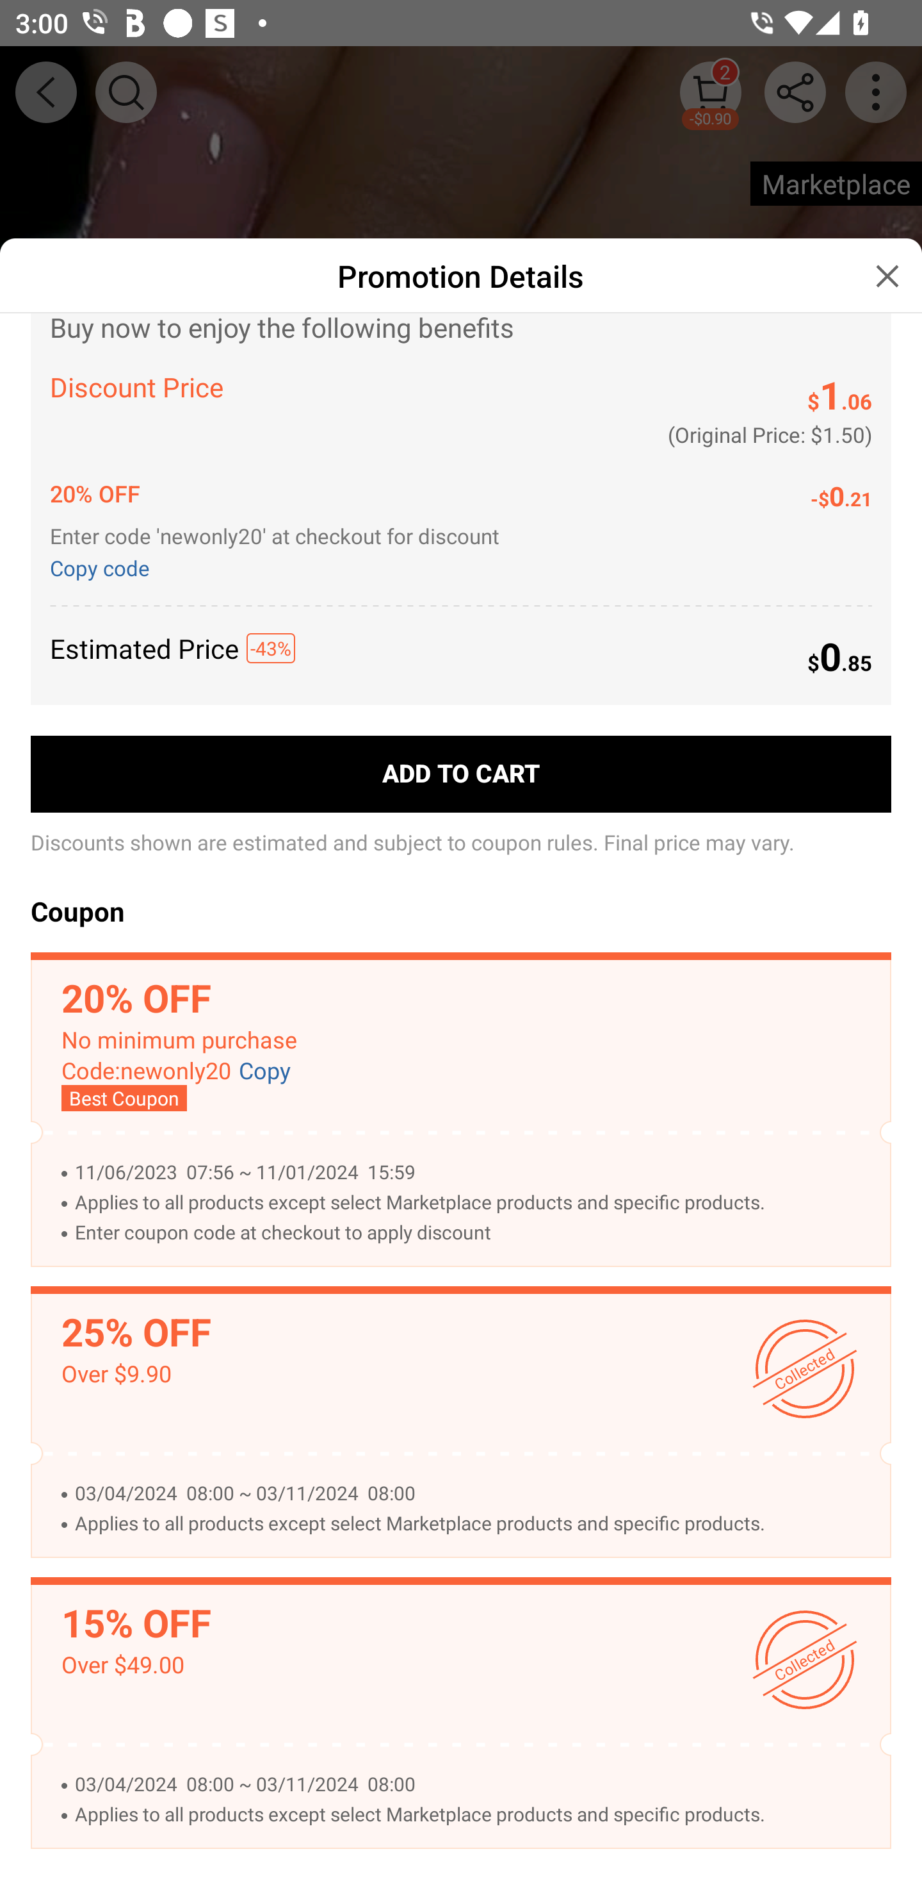 Image resolution: width=922 pixels, height=1897 pixels. What do you see at coordinates (471, 1785) in the screenshot?
I see `03/04/2024  08:00 ~ 03/11/2024  08:00` at bounding box center [471, 1785].